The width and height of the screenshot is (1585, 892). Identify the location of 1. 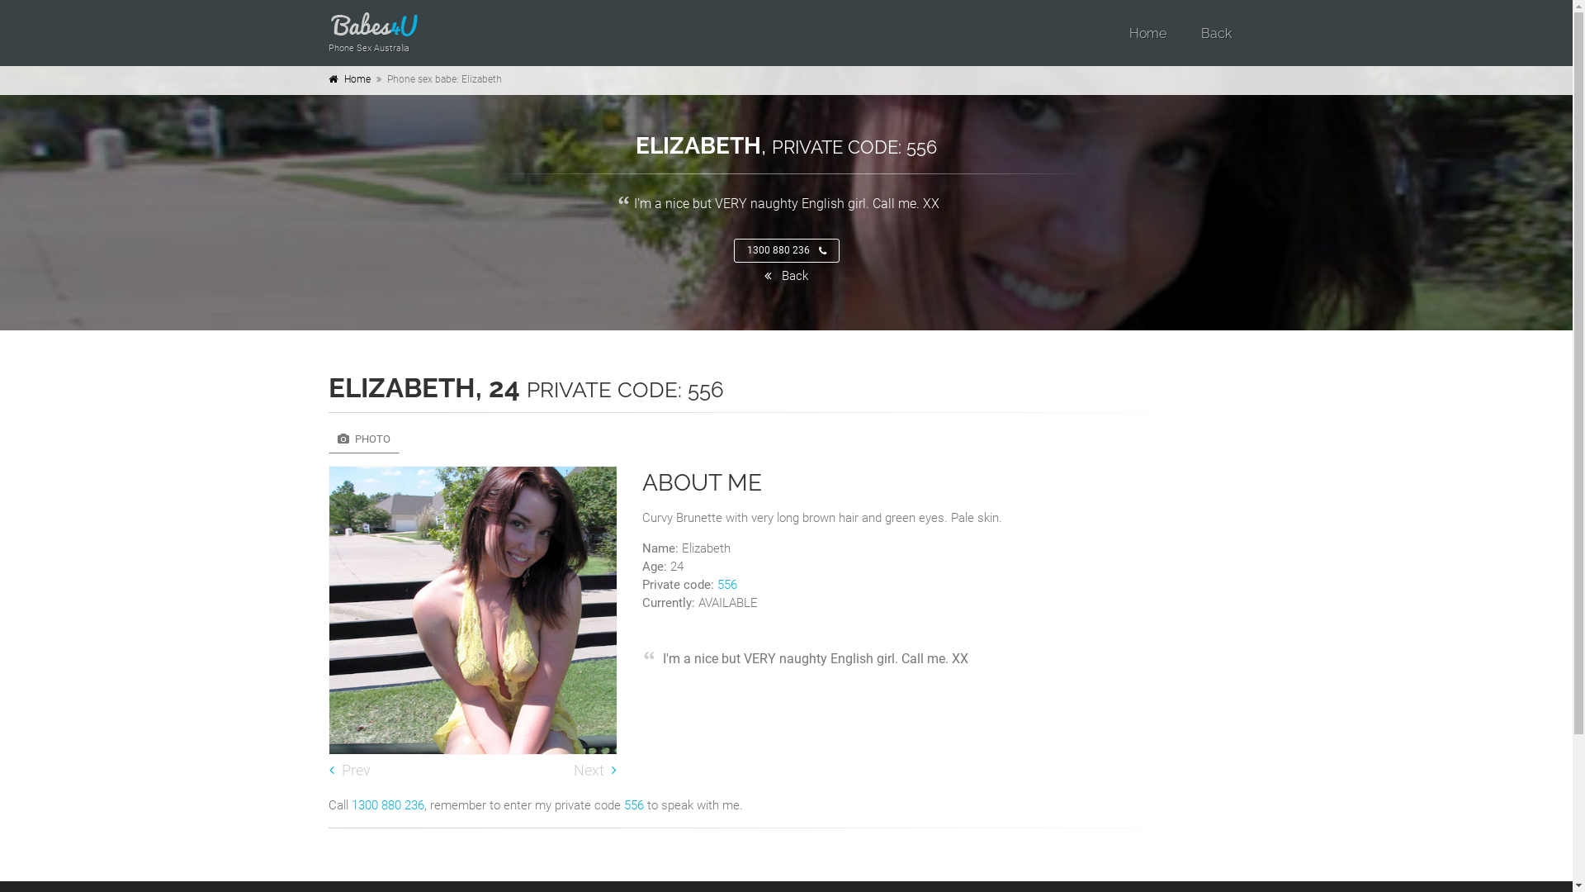
(466, 740).